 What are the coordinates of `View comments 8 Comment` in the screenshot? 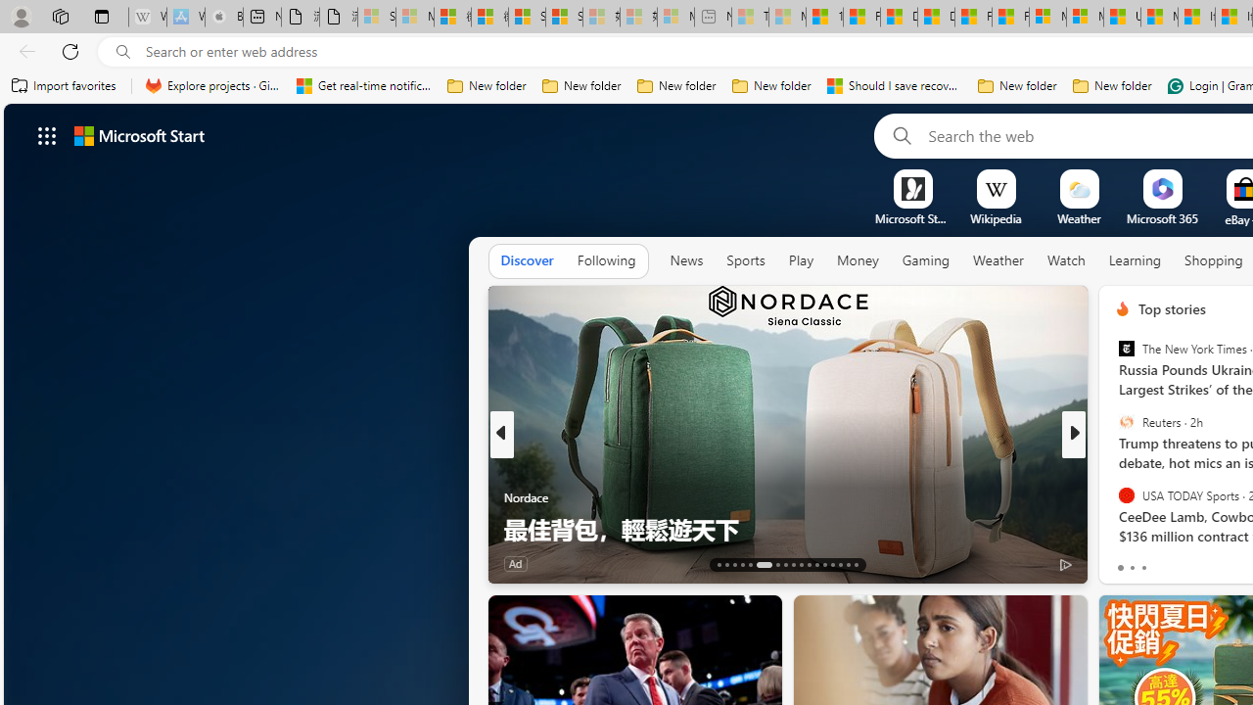 It's located at (1203, 564).